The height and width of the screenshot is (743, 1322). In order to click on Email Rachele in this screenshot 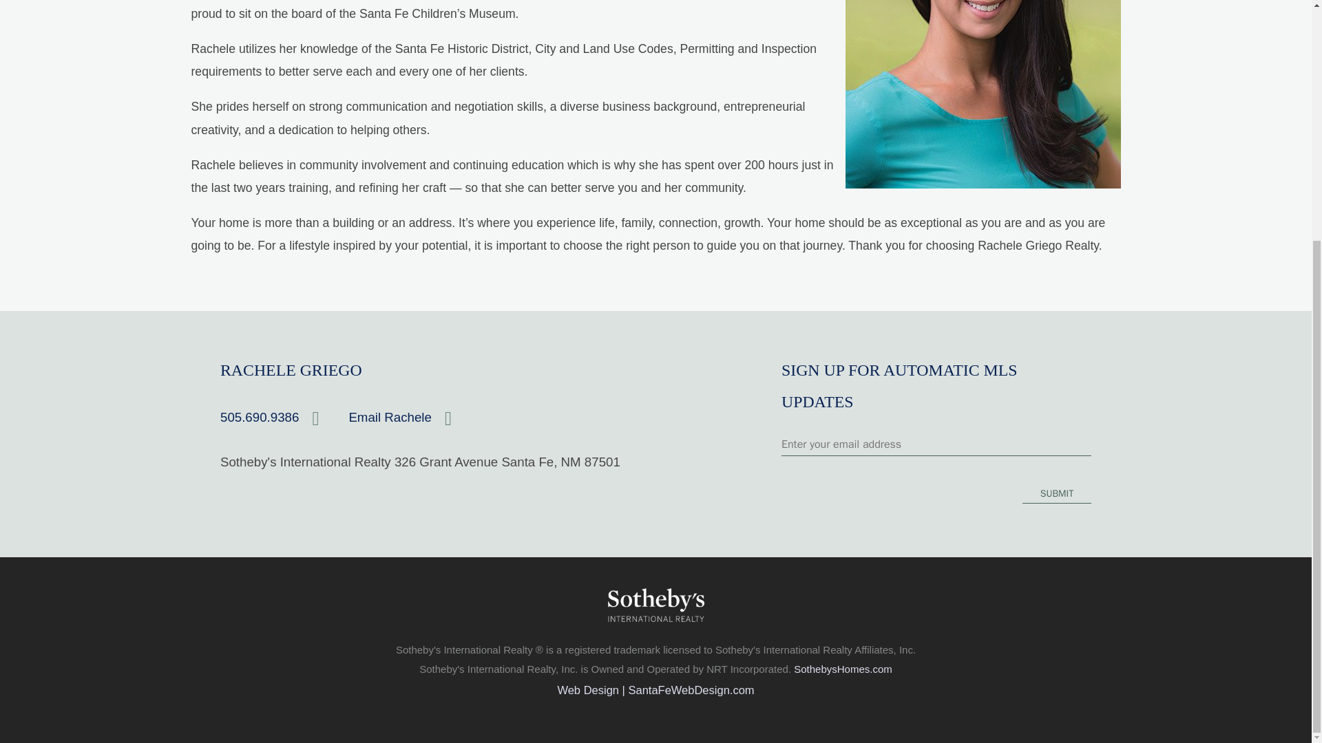, I will do `click(413, 417)`.